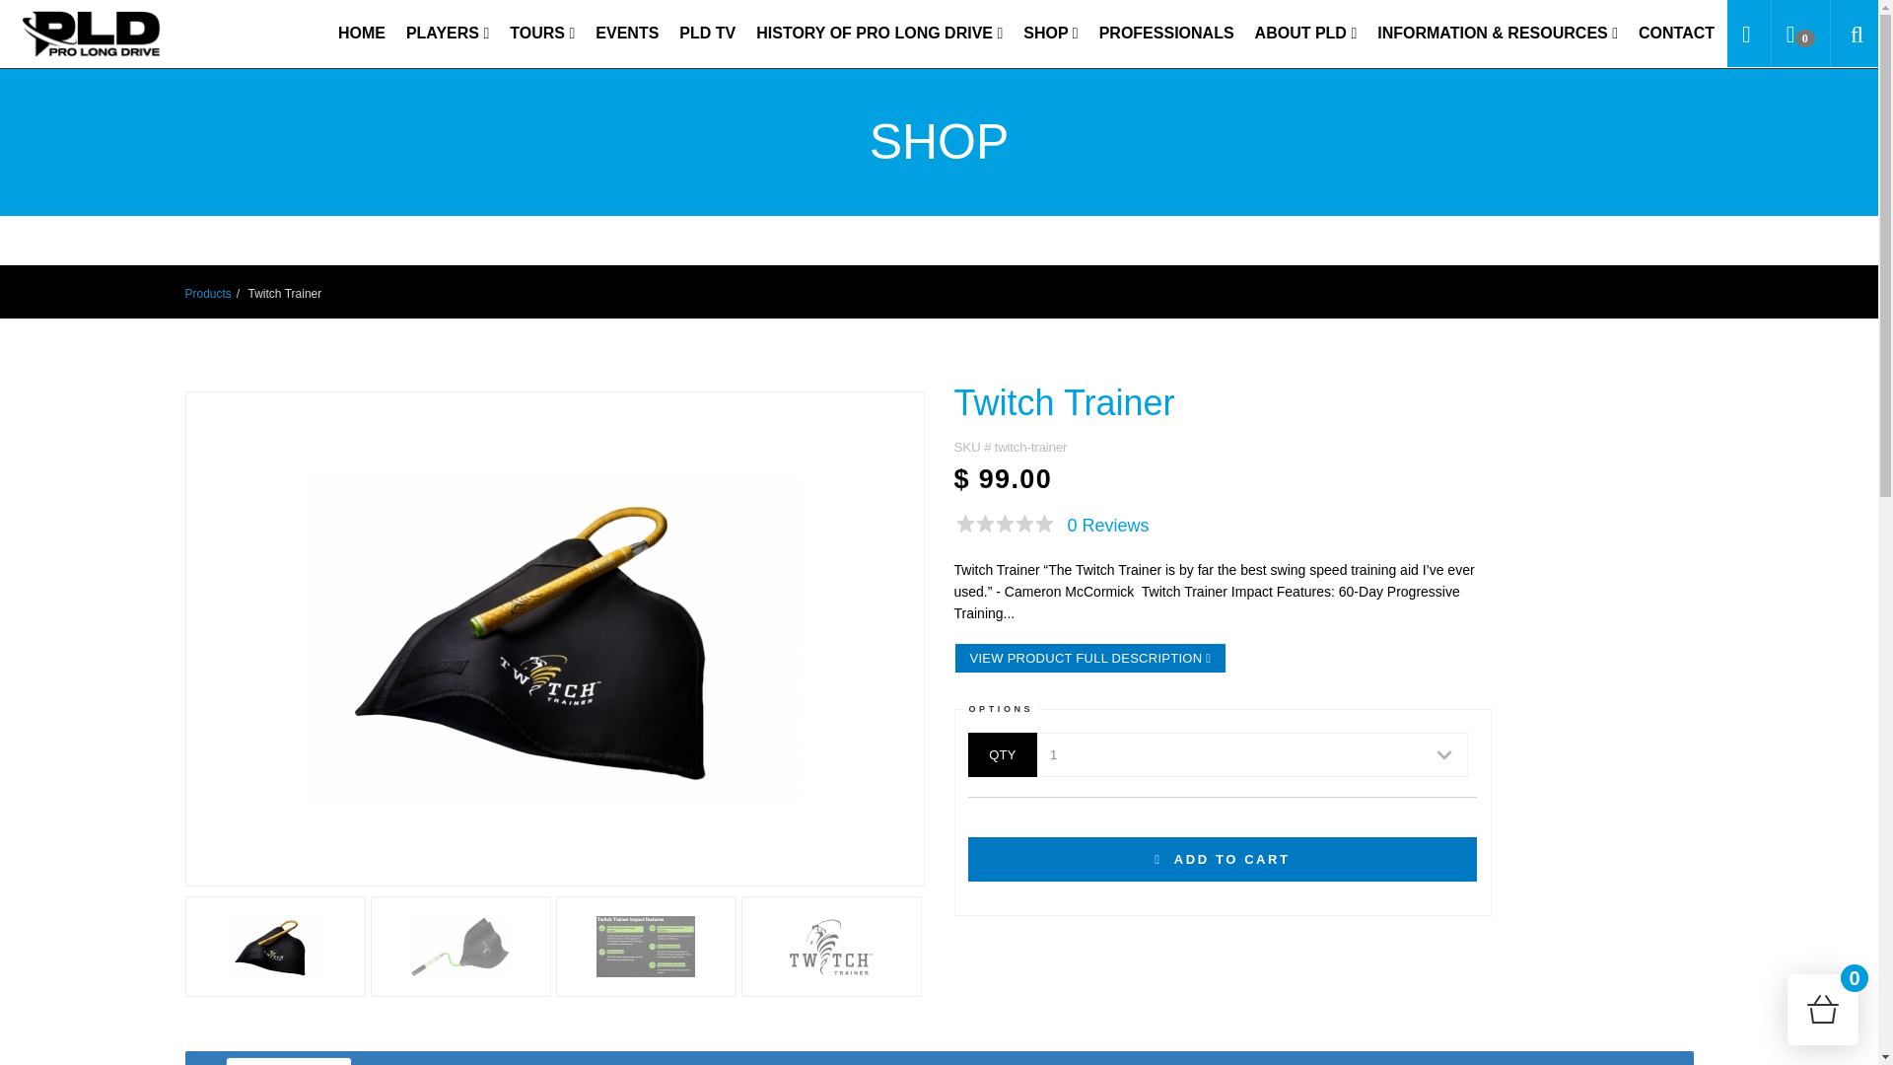 The width and height of the screenshot is (1893, 1065). Describe the element at coordinates (1090, 658) in the screenshot. I see `View Full Product Description` at that location.